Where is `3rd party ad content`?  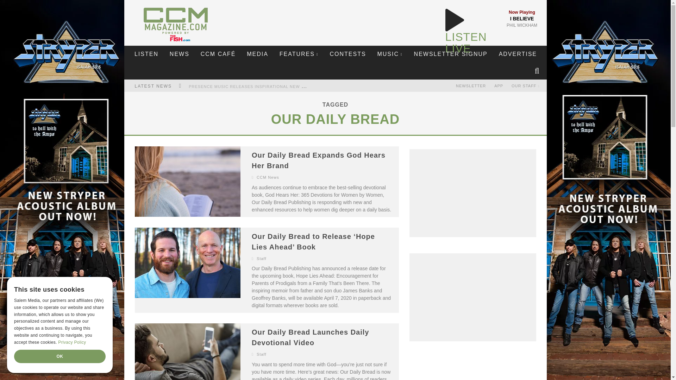 3rd party ad content is located at coordinates (472, 297).